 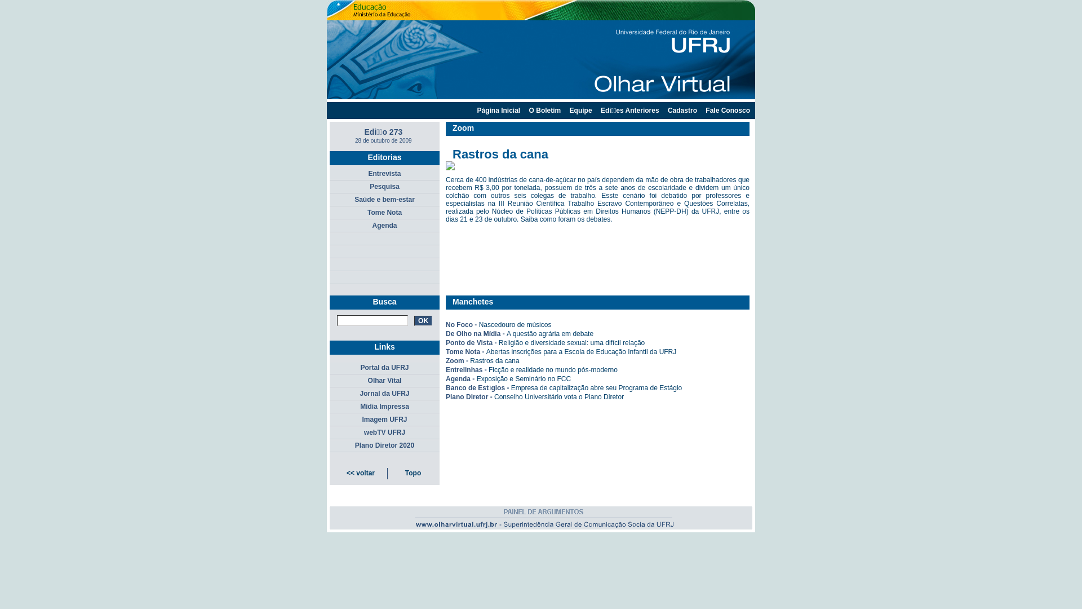 What do you see at coordinates (384, 187) in the screenshot?
I see `Pesquisa` at bounding box center [384, 187].